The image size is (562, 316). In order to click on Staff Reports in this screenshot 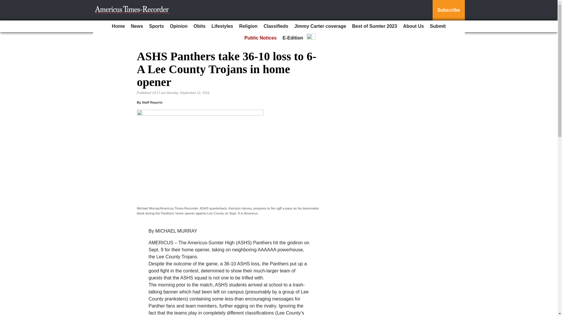, I will do `click(152, 102)`.